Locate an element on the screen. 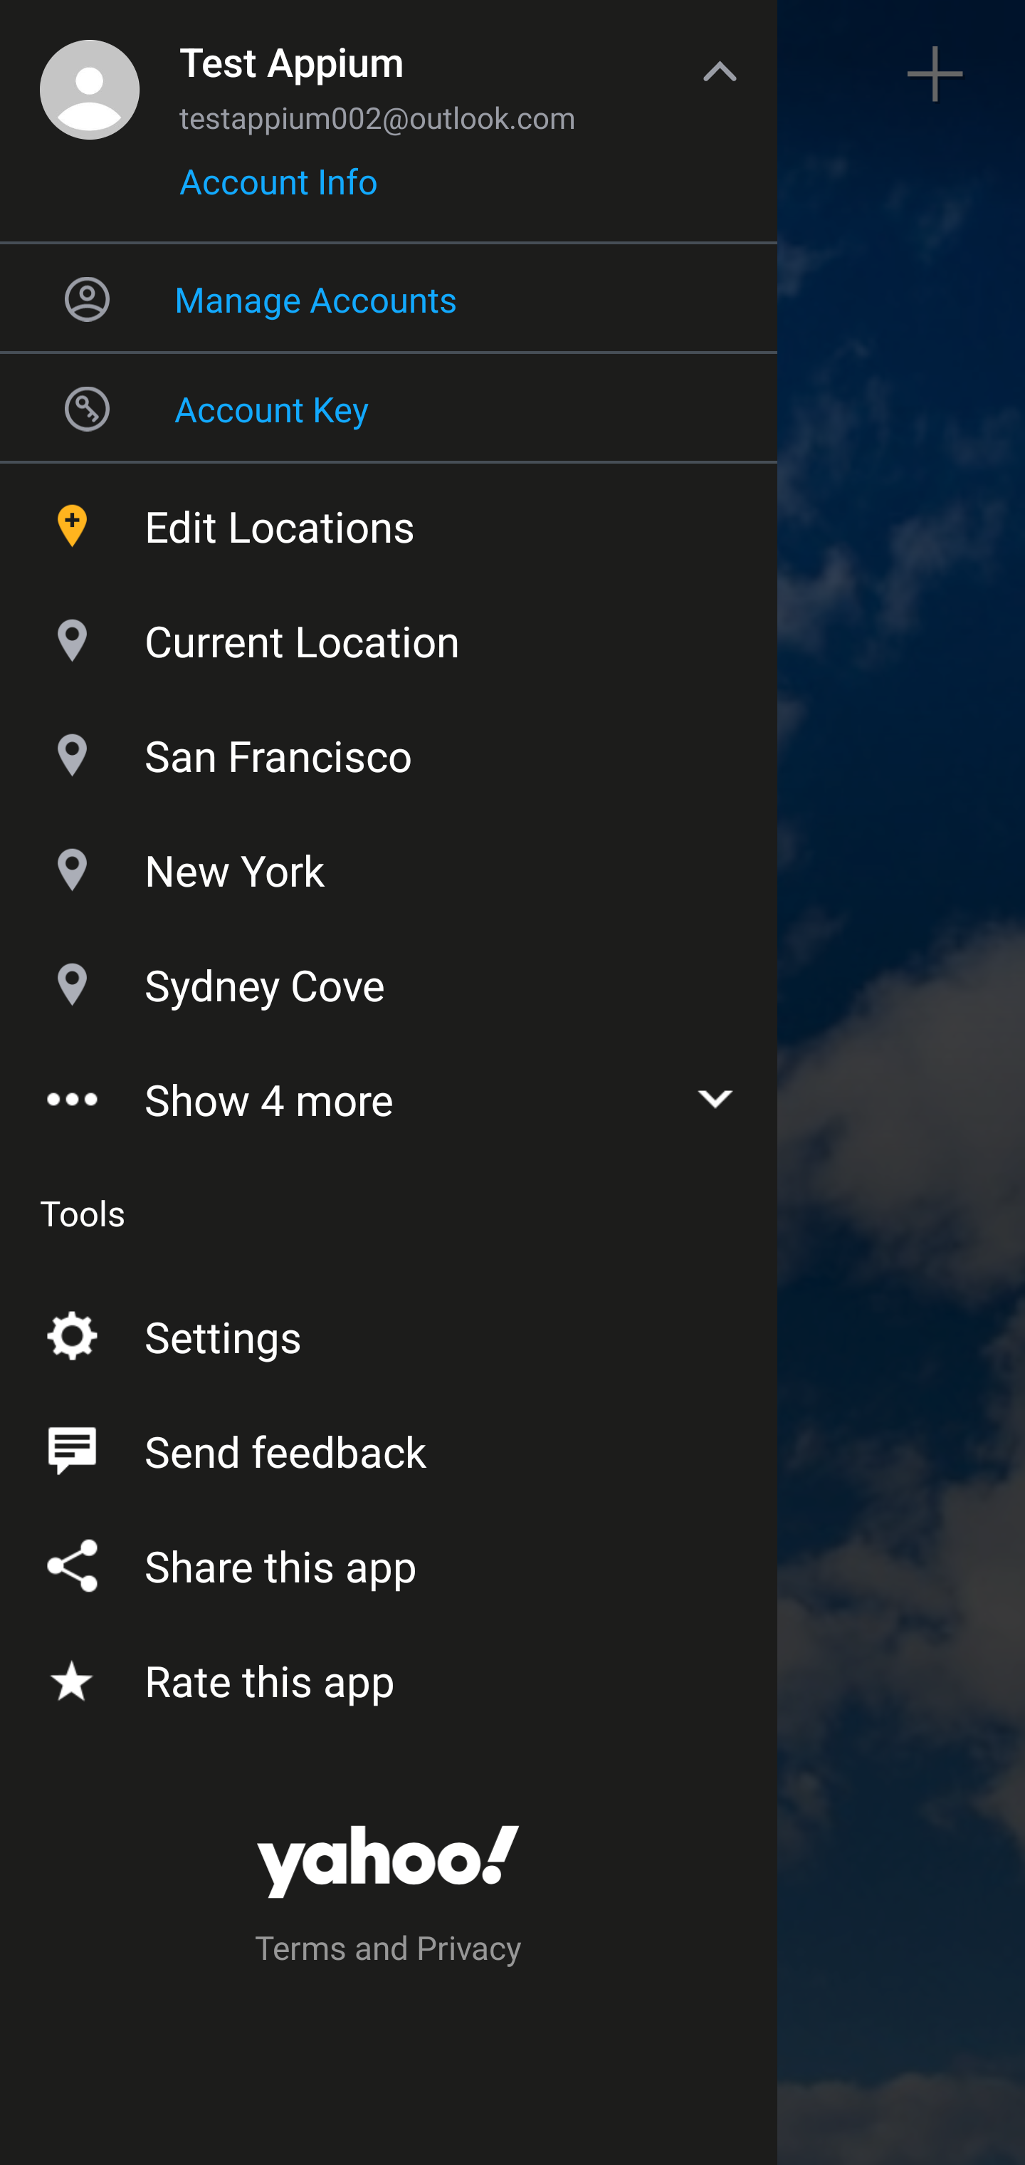 This screenshot has width=1025, height=2165. Sidebar is located at coordinates (88, 74).